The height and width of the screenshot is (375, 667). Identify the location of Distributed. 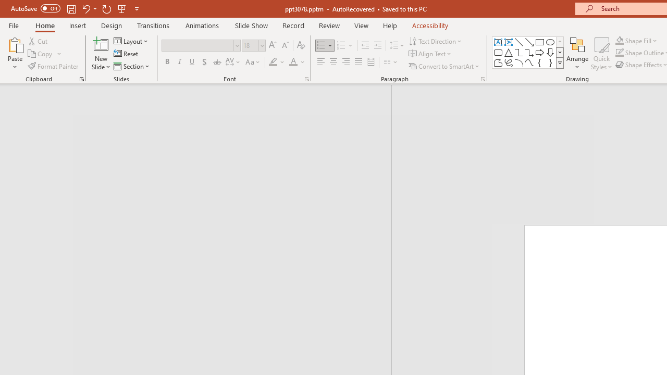
(371, 63).